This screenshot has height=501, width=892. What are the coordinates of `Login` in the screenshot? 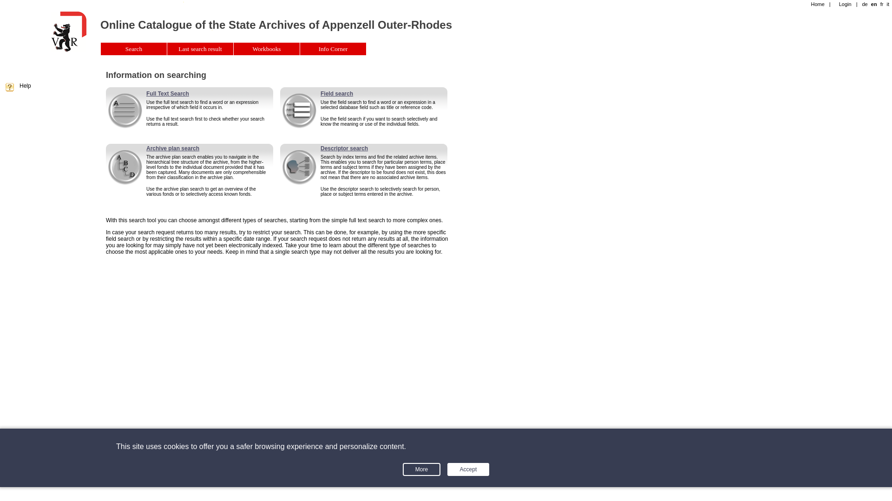 It's located at (846, 4).